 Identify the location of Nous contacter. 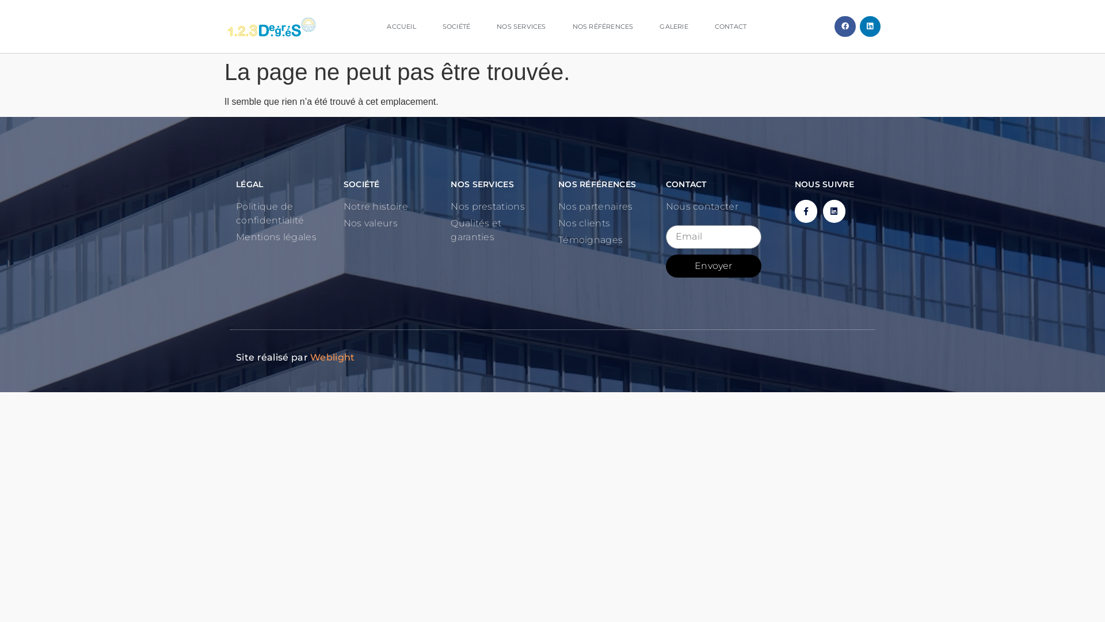
(714, 207).